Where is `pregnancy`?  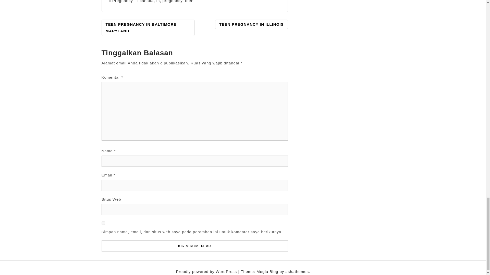 pregnancy is located at coordinates (173, 1).